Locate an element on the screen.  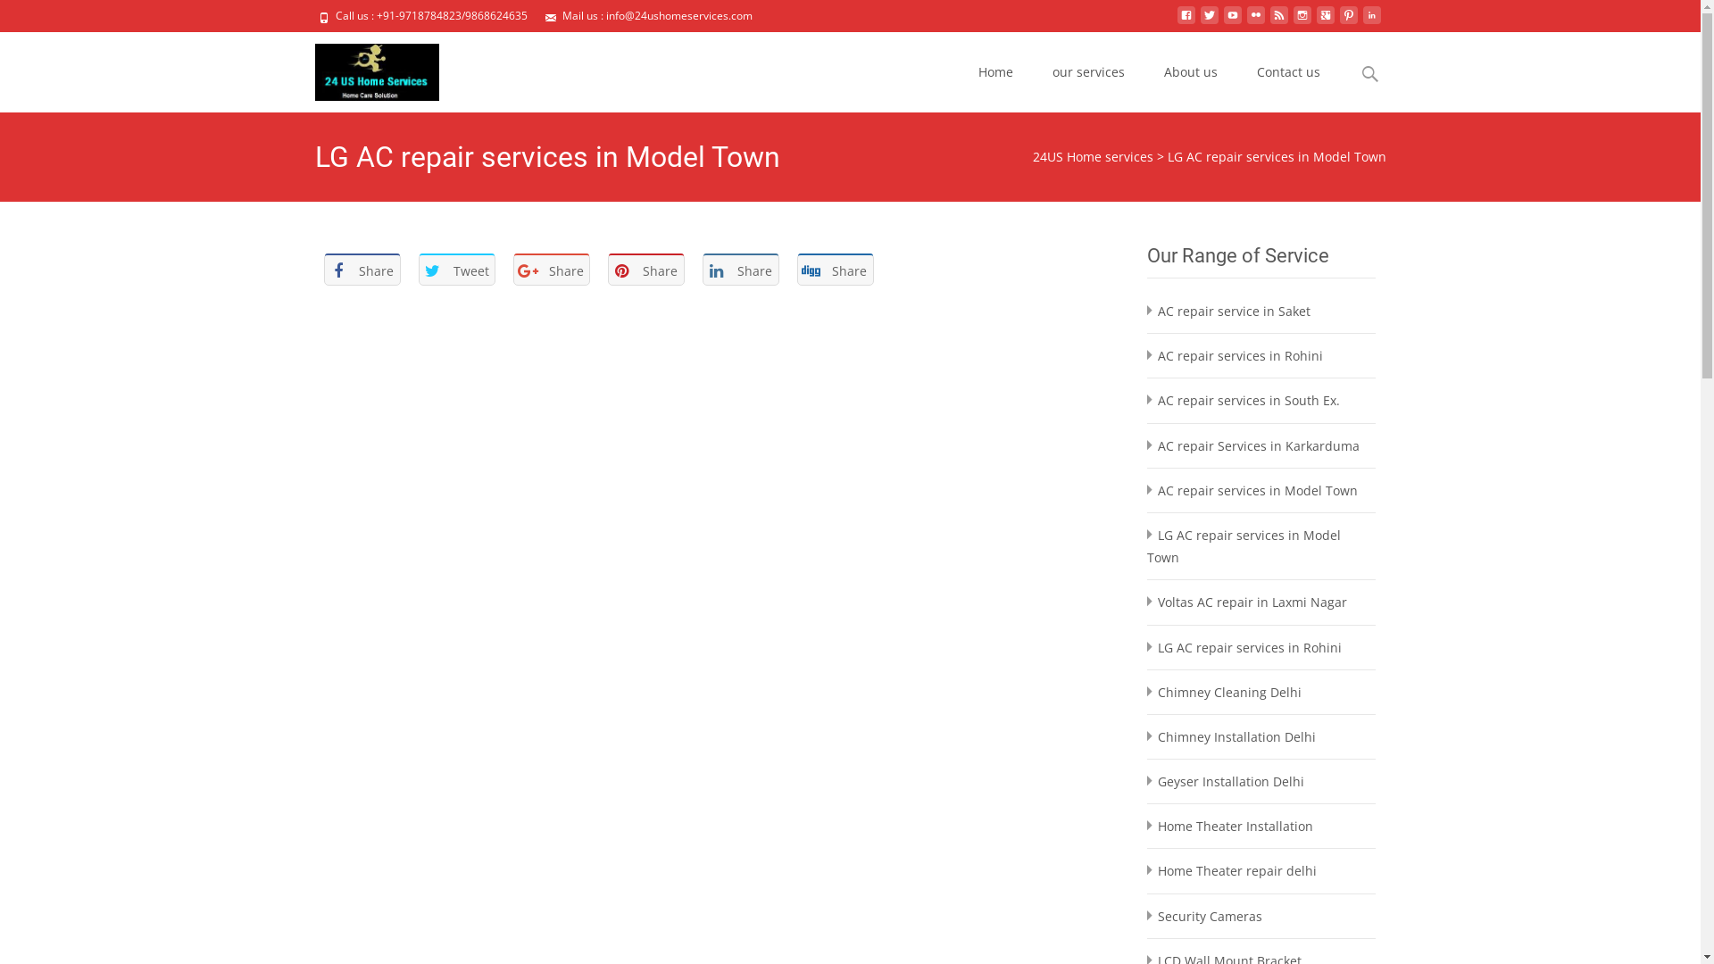
Search is located at coordinates (21, 18).